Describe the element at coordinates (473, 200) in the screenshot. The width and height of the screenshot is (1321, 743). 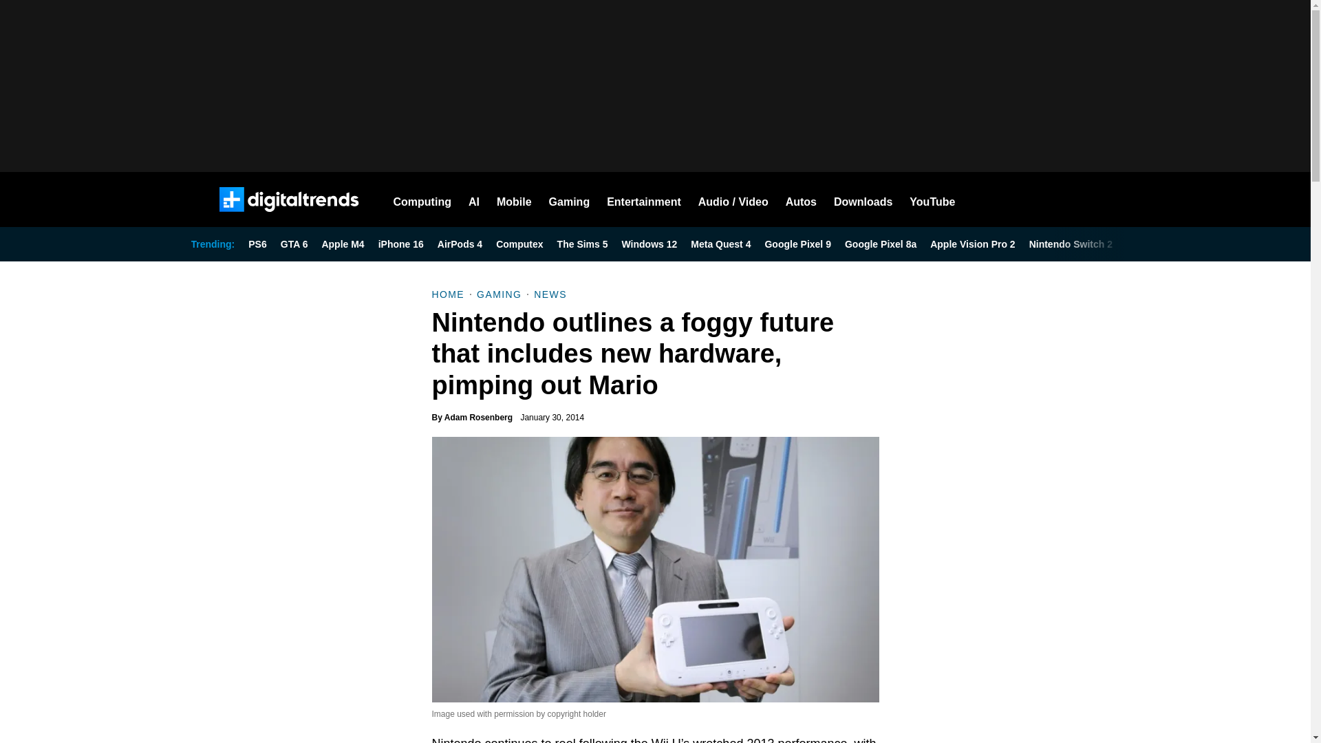
I see `AI` at that location.